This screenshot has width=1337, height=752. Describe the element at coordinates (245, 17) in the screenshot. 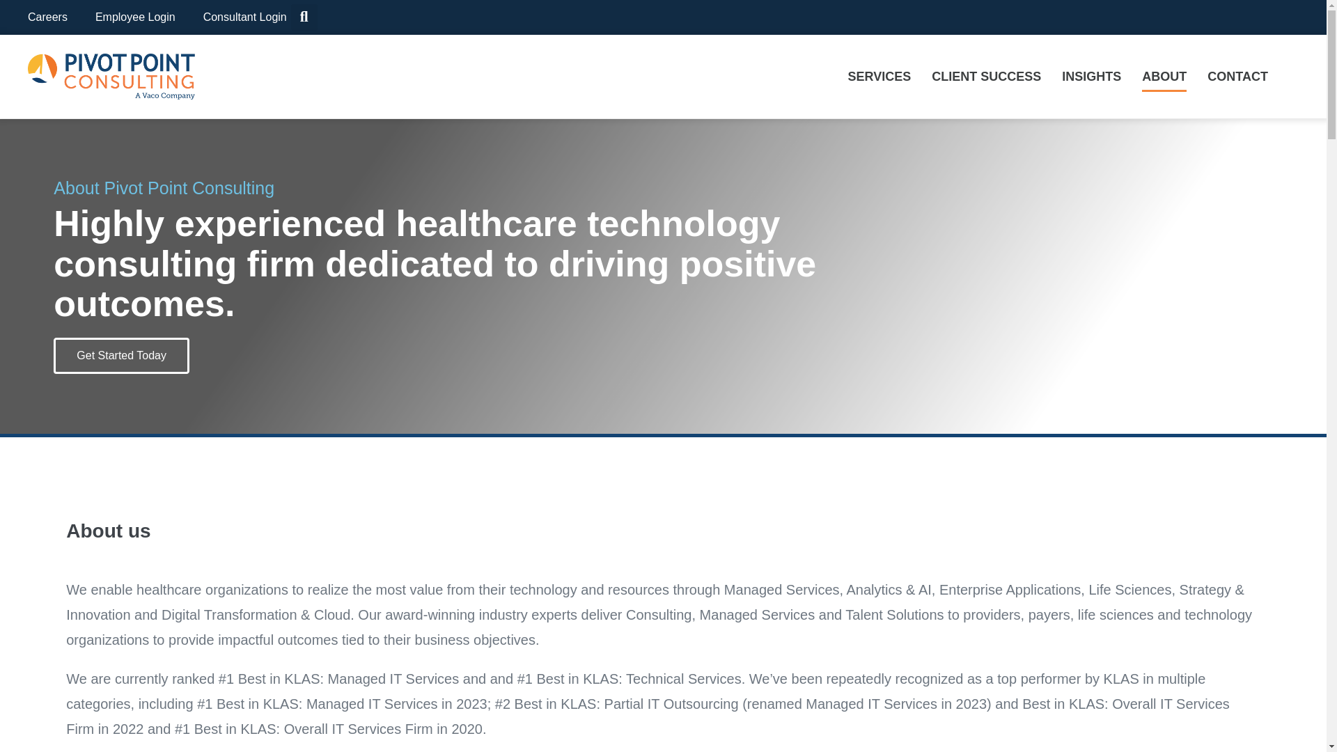

I see `Consultant Login` at that location.